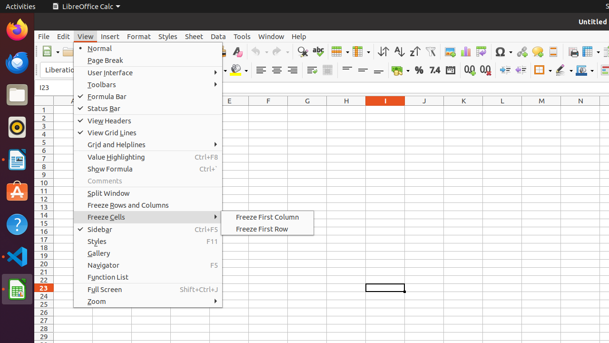 This screenshot has width=609, height=343. Describe the element at coordinates (363, 71) in the screenshot. I see `Center Vertically` at that location.